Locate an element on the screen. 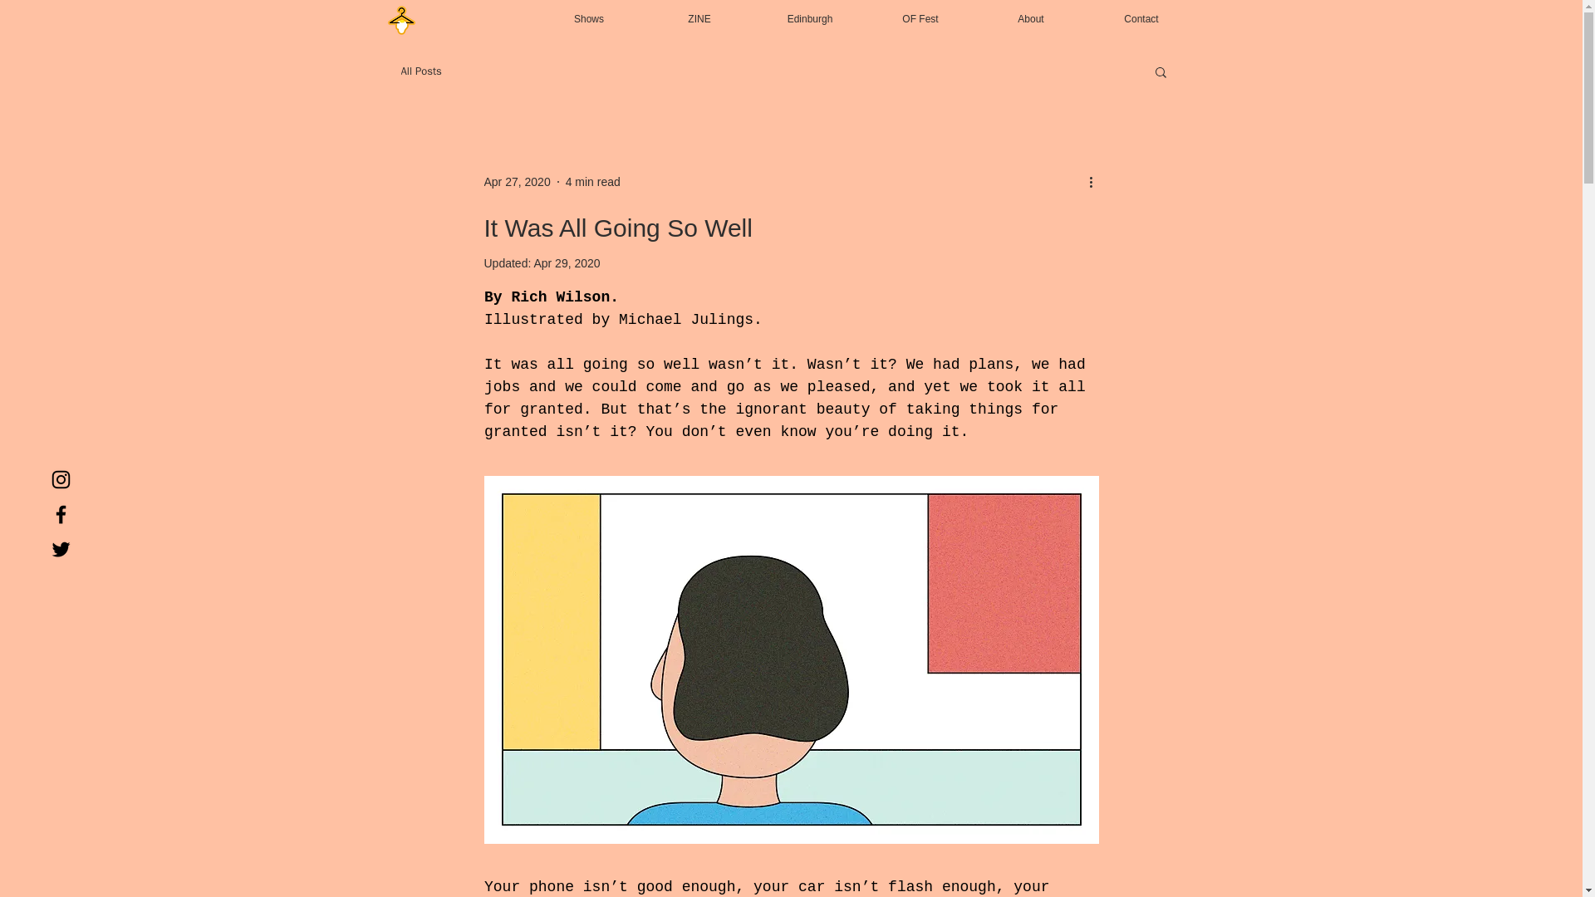  Apr 29, 2020 is located at coordinates (566, 262).